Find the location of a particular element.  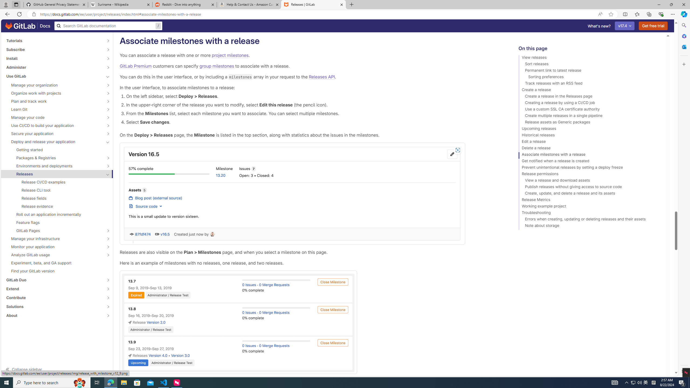

GitHub General Privacy Statement - GitHub Docs is located at coordinates (56, 5).